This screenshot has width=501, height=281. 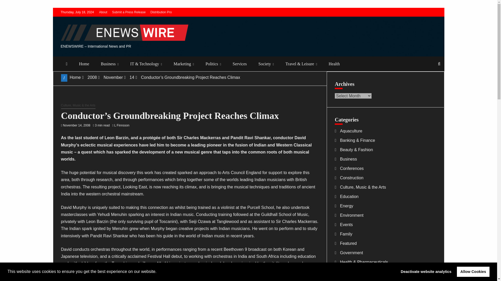 I want to click on Marketing, so click(x=184, y=64).